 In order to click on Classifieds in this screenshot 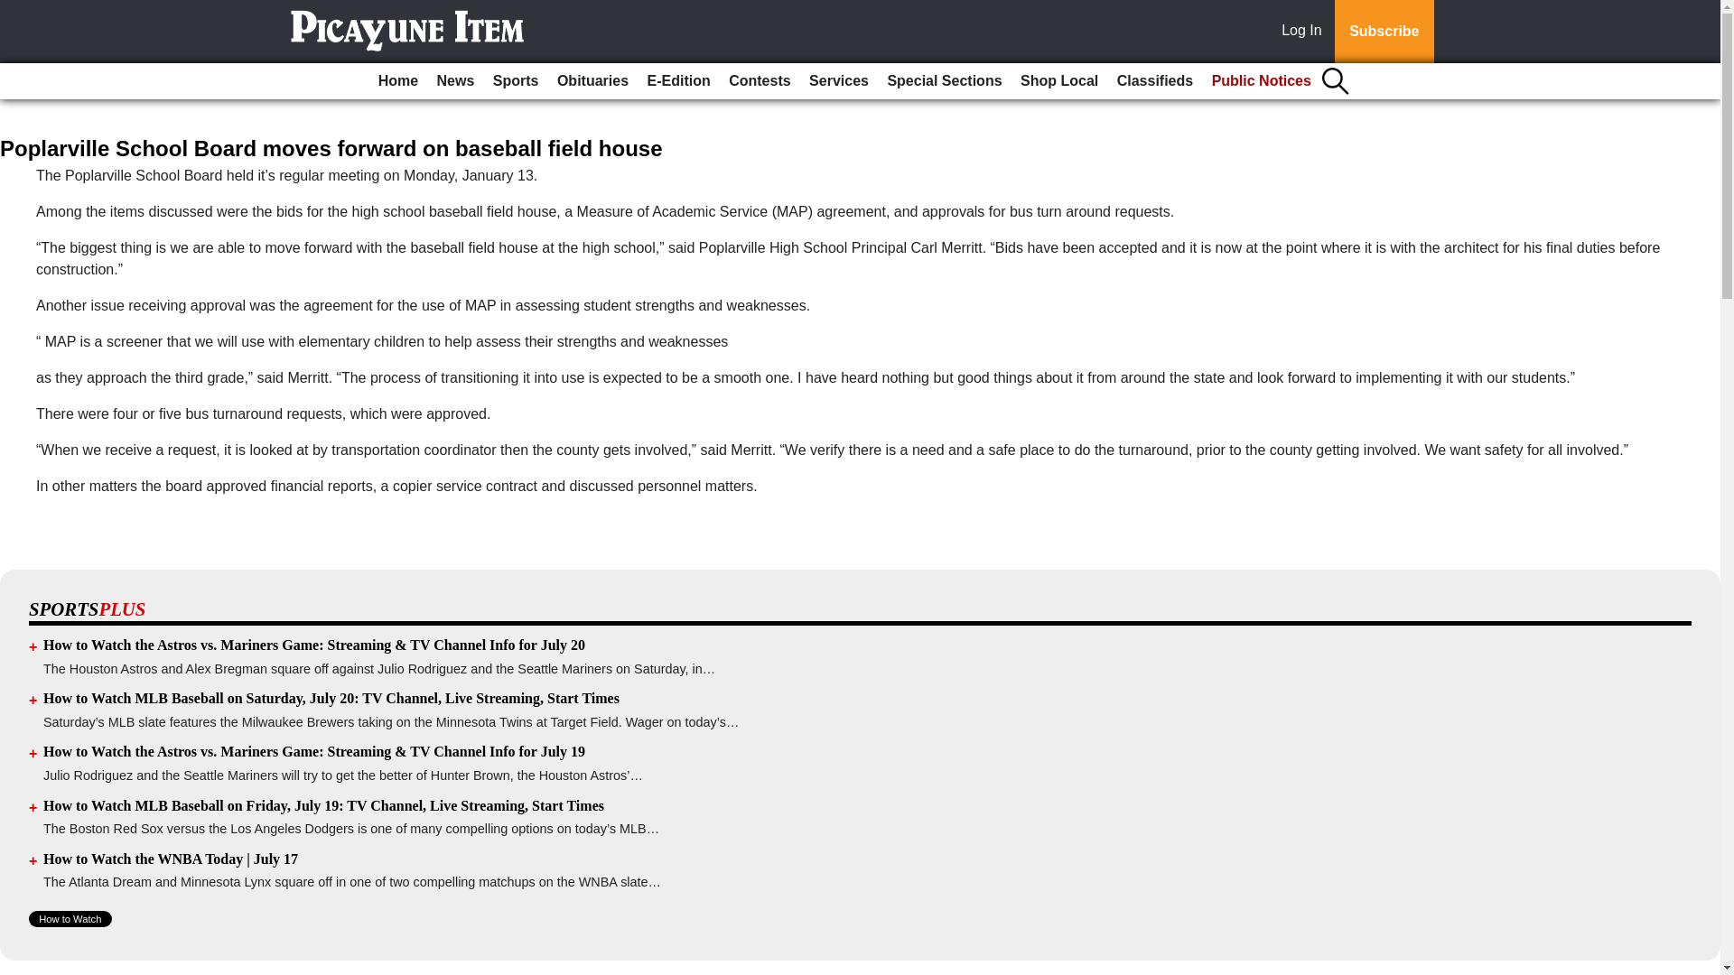, I will do `click(1154, 81)`.